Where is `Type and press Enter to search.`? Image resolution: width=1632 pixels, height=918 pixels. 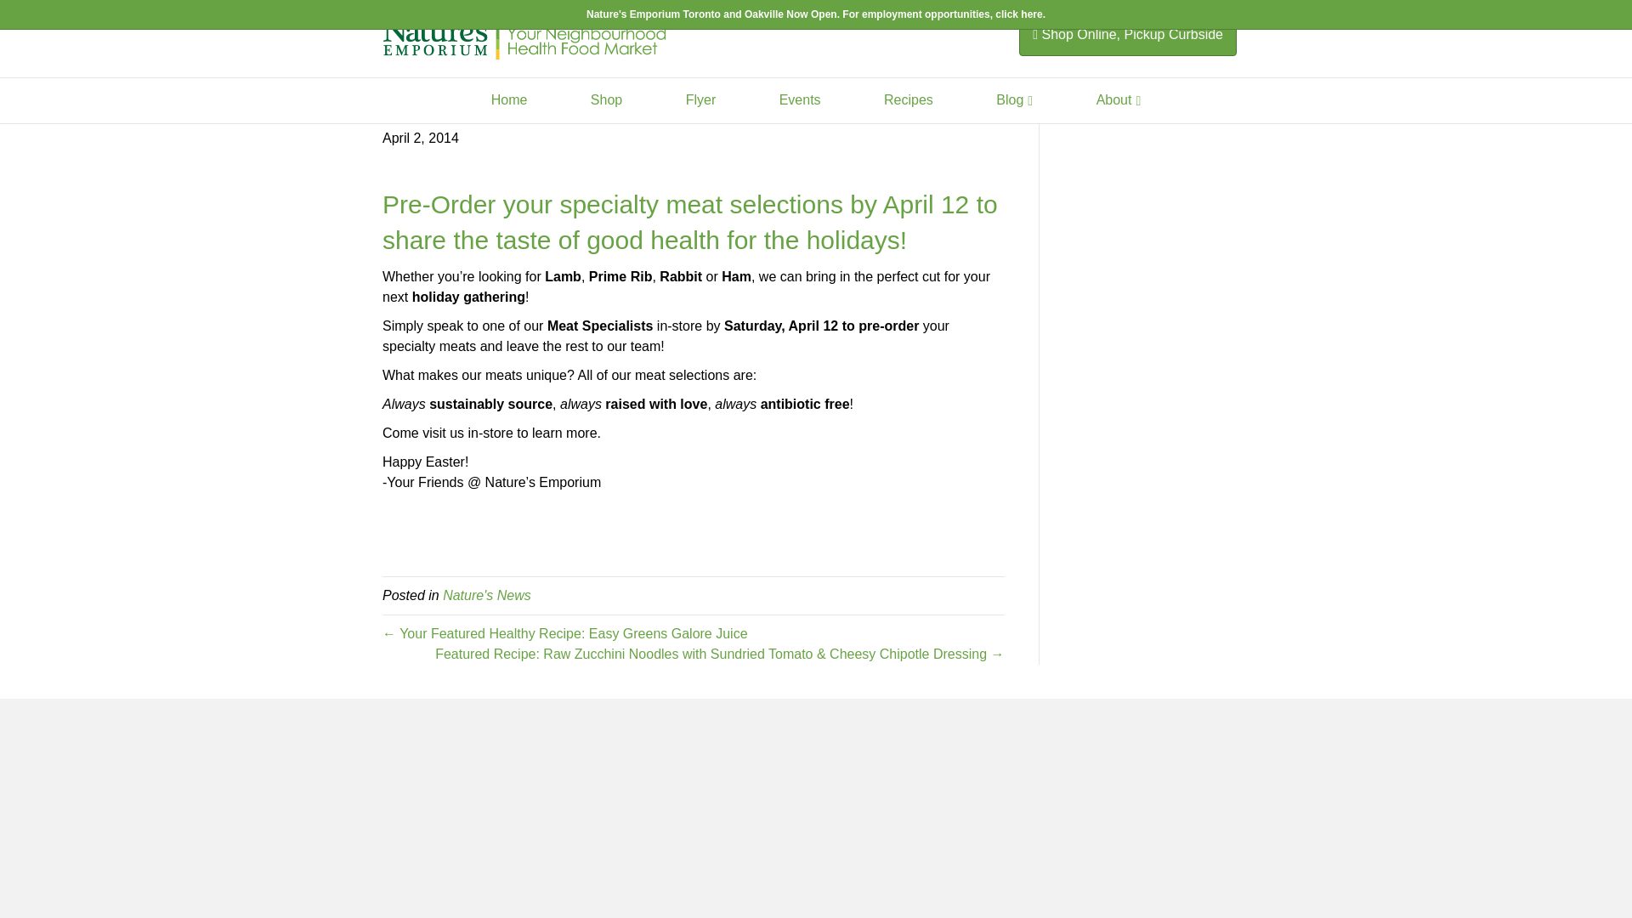 Type and press Enter to search. is located at coordinates (1161, 95).